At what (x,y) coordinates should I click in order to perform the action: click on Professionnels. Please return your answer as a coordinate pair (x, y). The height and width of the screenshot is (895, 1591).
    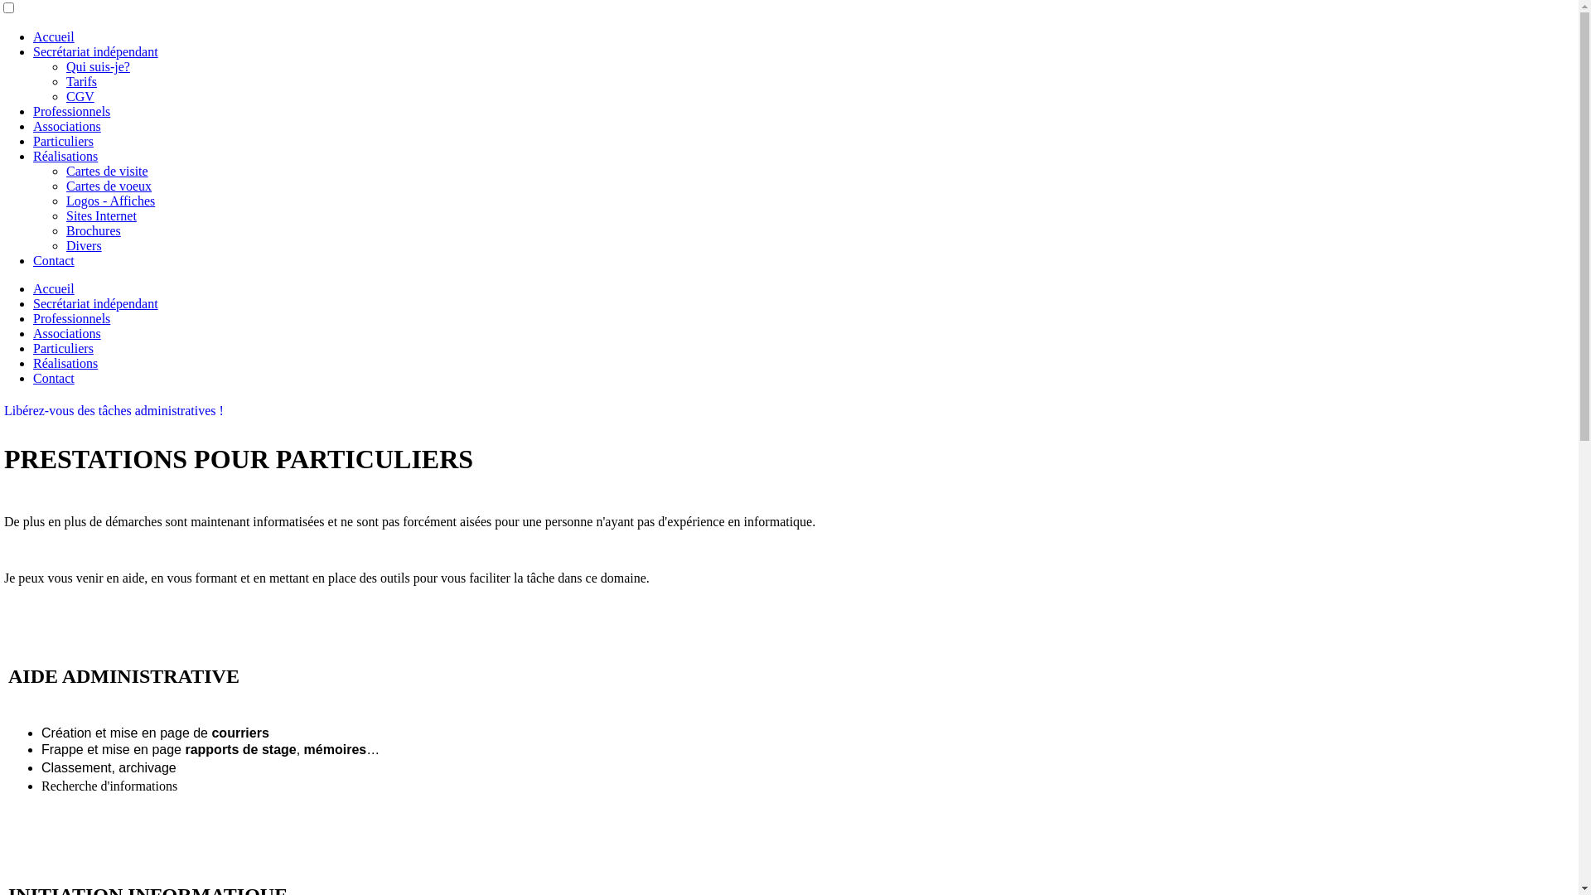
    Looking at the image, I should click on (71, 111).